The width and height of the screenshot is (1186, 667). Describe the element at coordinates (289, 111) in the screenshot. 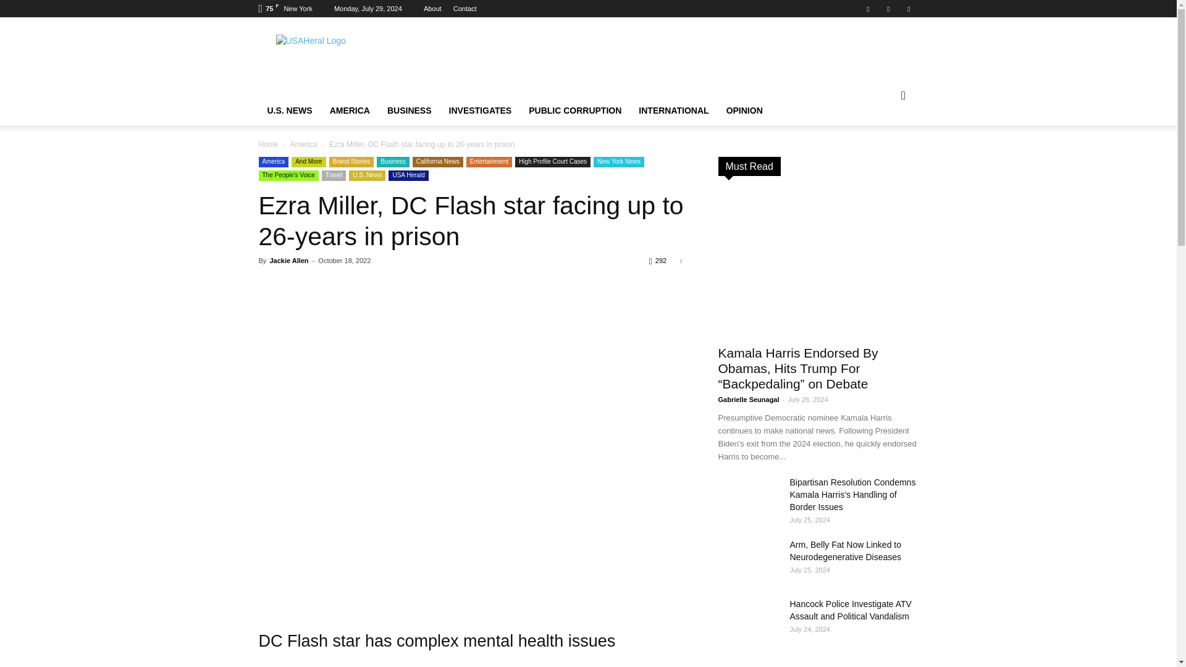

I see `U.S. NEWS` at that location.